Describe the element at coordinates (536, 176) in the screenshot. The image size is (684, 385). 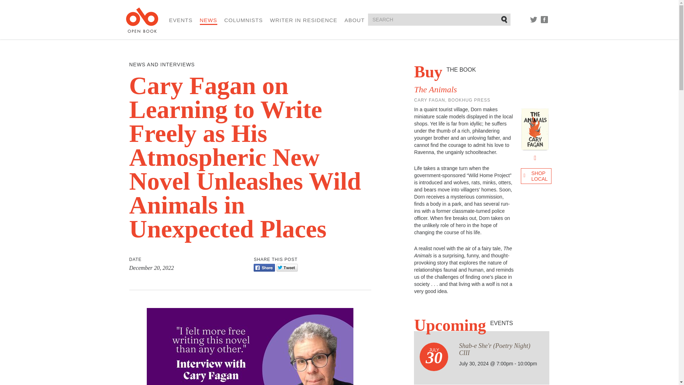
I see `Find an independent bookseller near you` at that location.